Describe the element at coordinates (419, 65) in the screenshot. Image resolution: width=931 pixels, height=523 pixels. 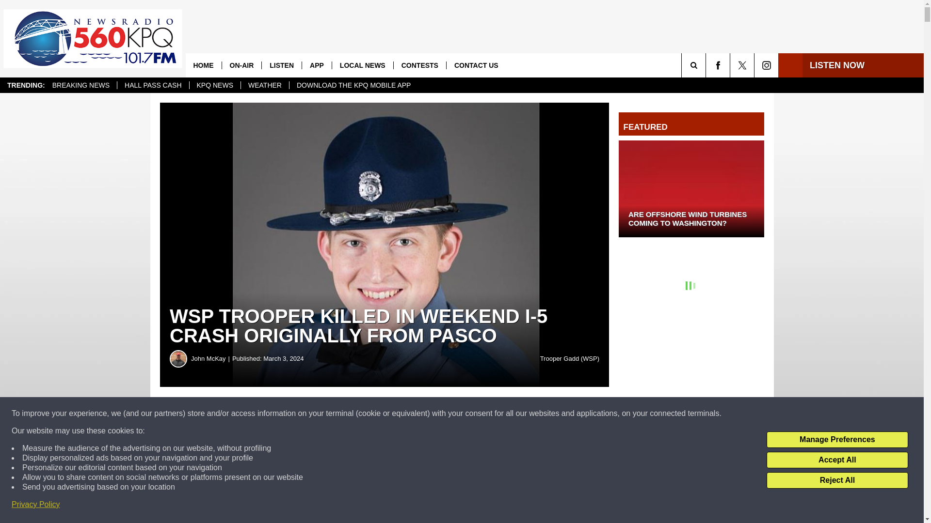
I see `CONTESTS` at that location.